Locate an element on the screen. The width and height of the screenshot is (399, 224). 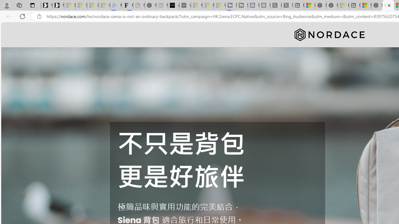
What's the best AI voice generator? - voice.ai - Sleeping is located at coordinates (185, 6).